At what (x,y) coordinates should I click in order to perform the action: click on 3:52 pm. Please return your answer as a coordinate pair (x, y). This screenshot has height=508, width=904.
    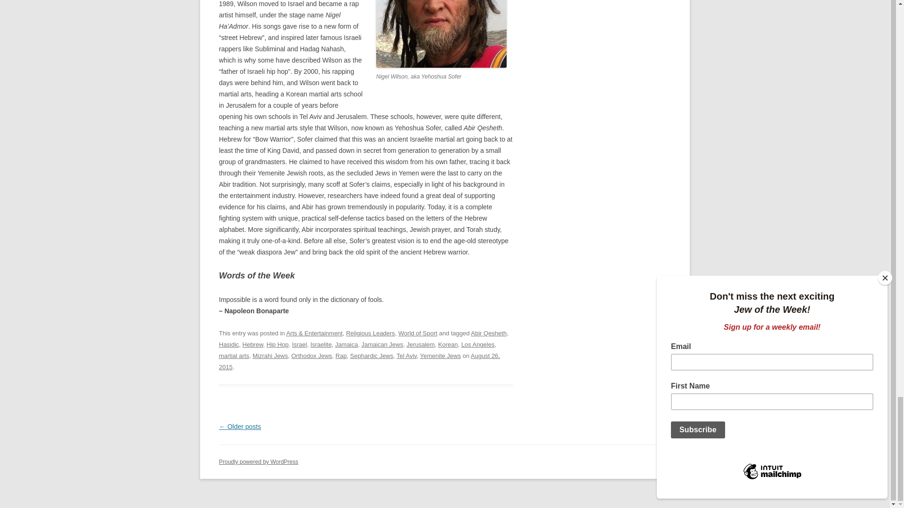
    Looking at the image, I should click on (359, 361).